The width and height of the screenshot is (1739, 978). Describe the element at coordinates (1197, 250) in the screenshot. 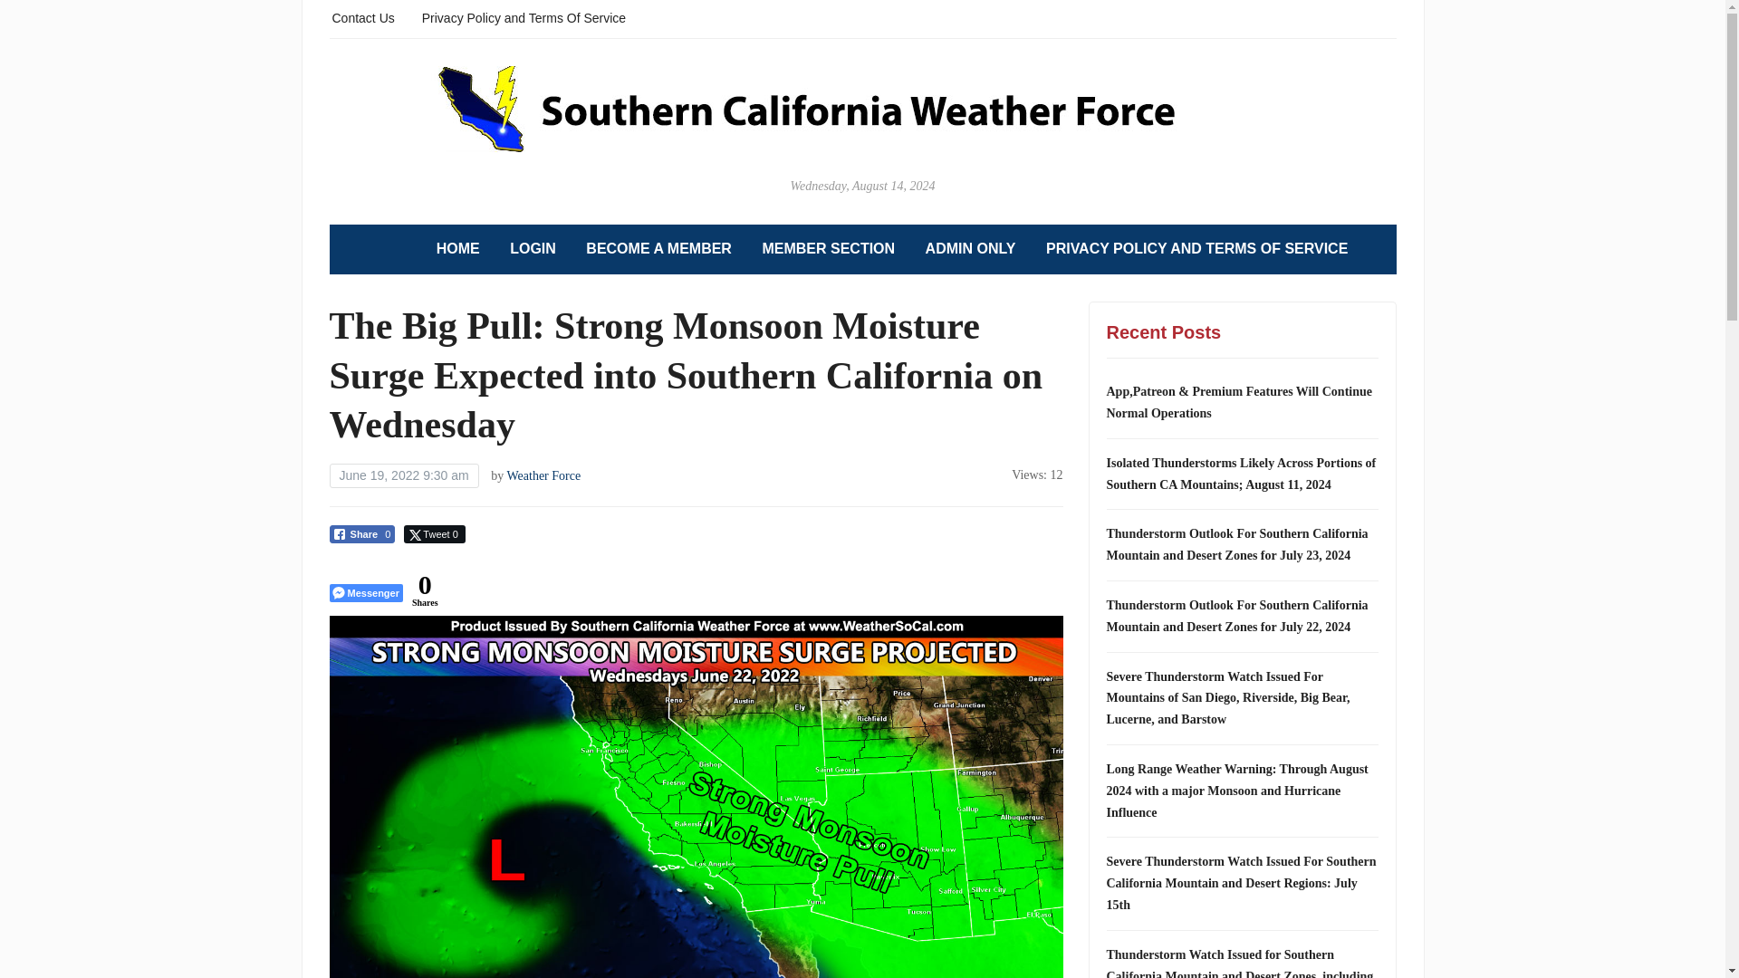

I see `PRIVACY POLICY AND TERMS OF SERVICE` at that location.